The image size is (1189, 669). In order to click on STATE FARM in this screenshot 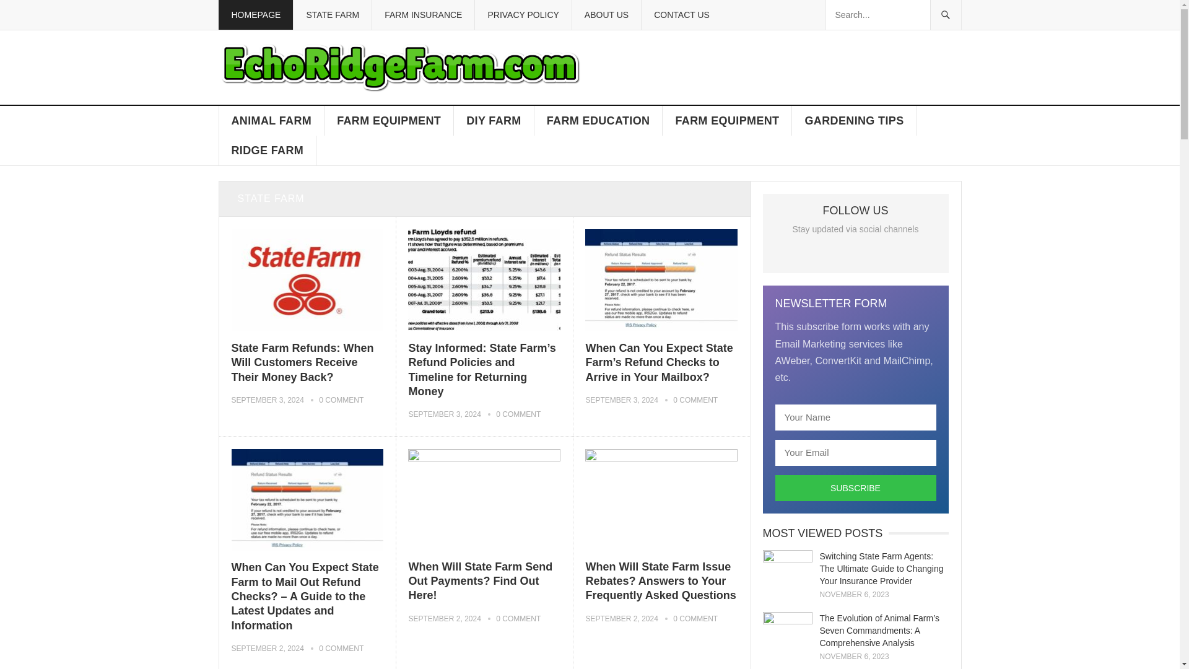, I will do `click(332, 15)`.